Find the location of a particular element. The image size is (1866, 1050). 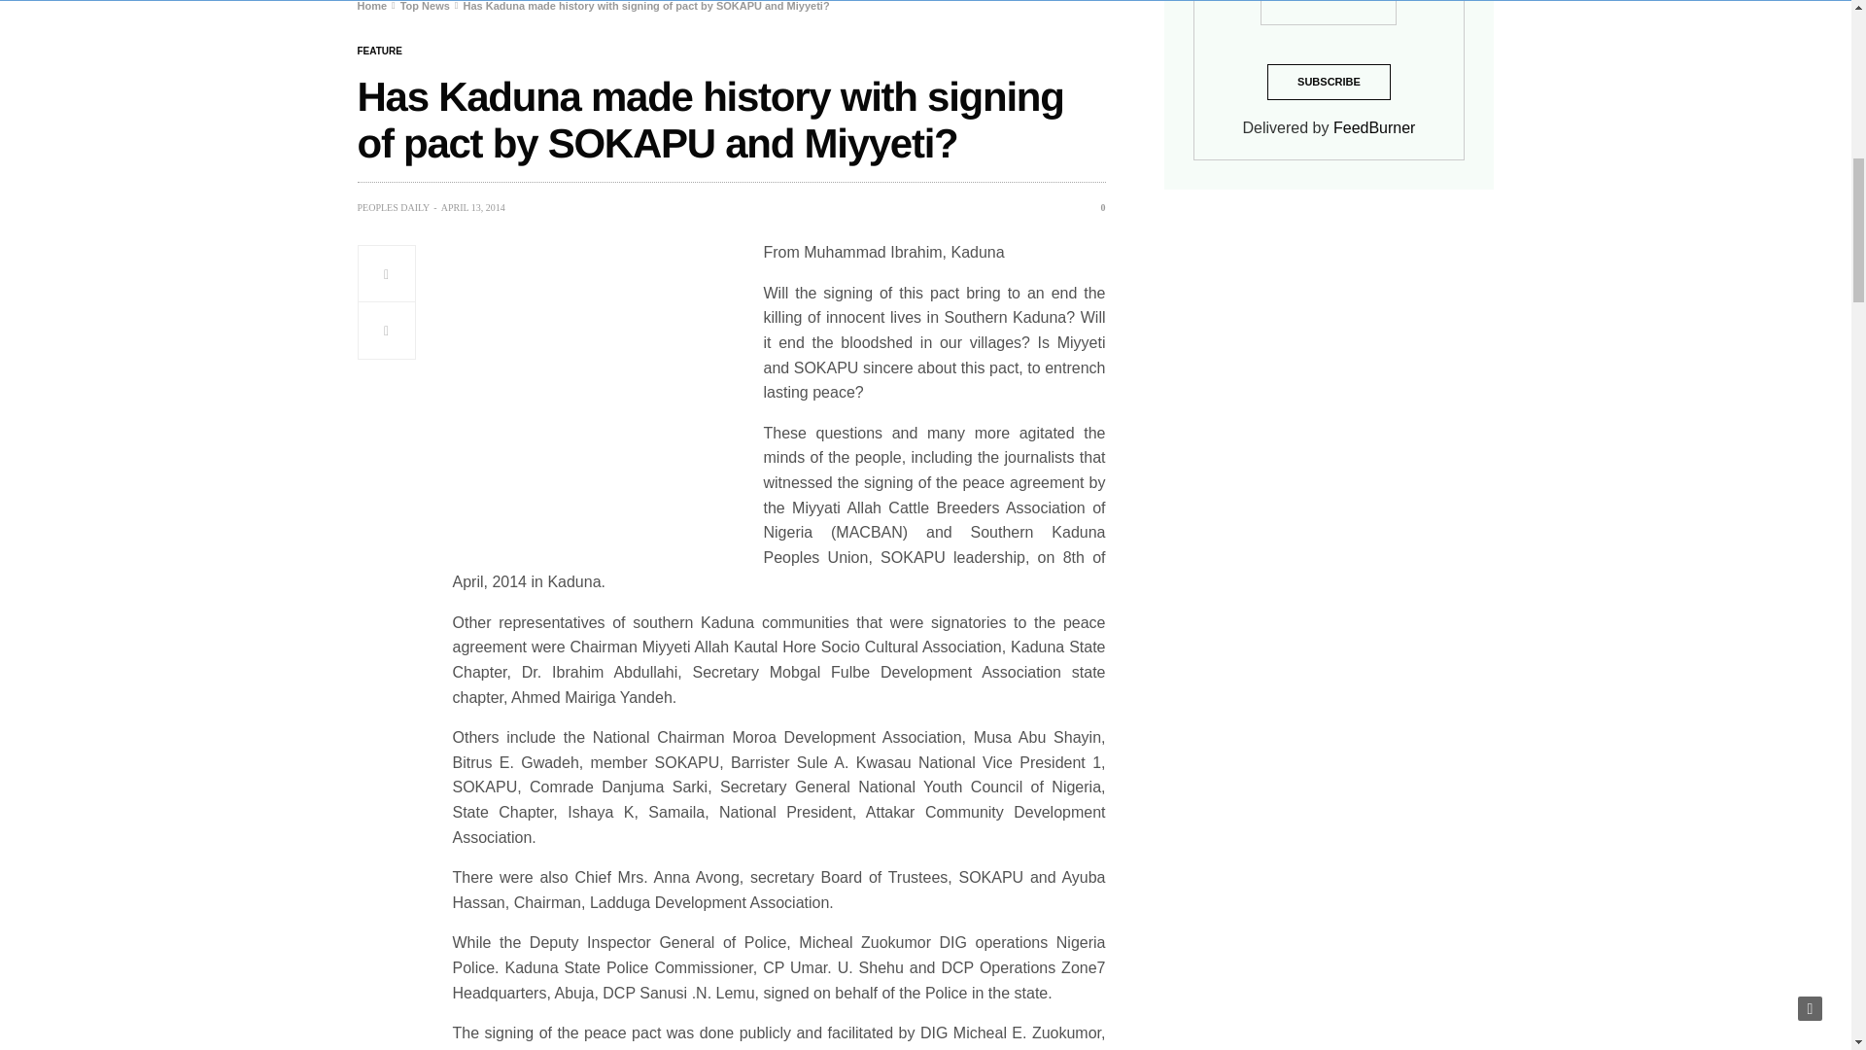

0 is located at coordinates (1096, 208).